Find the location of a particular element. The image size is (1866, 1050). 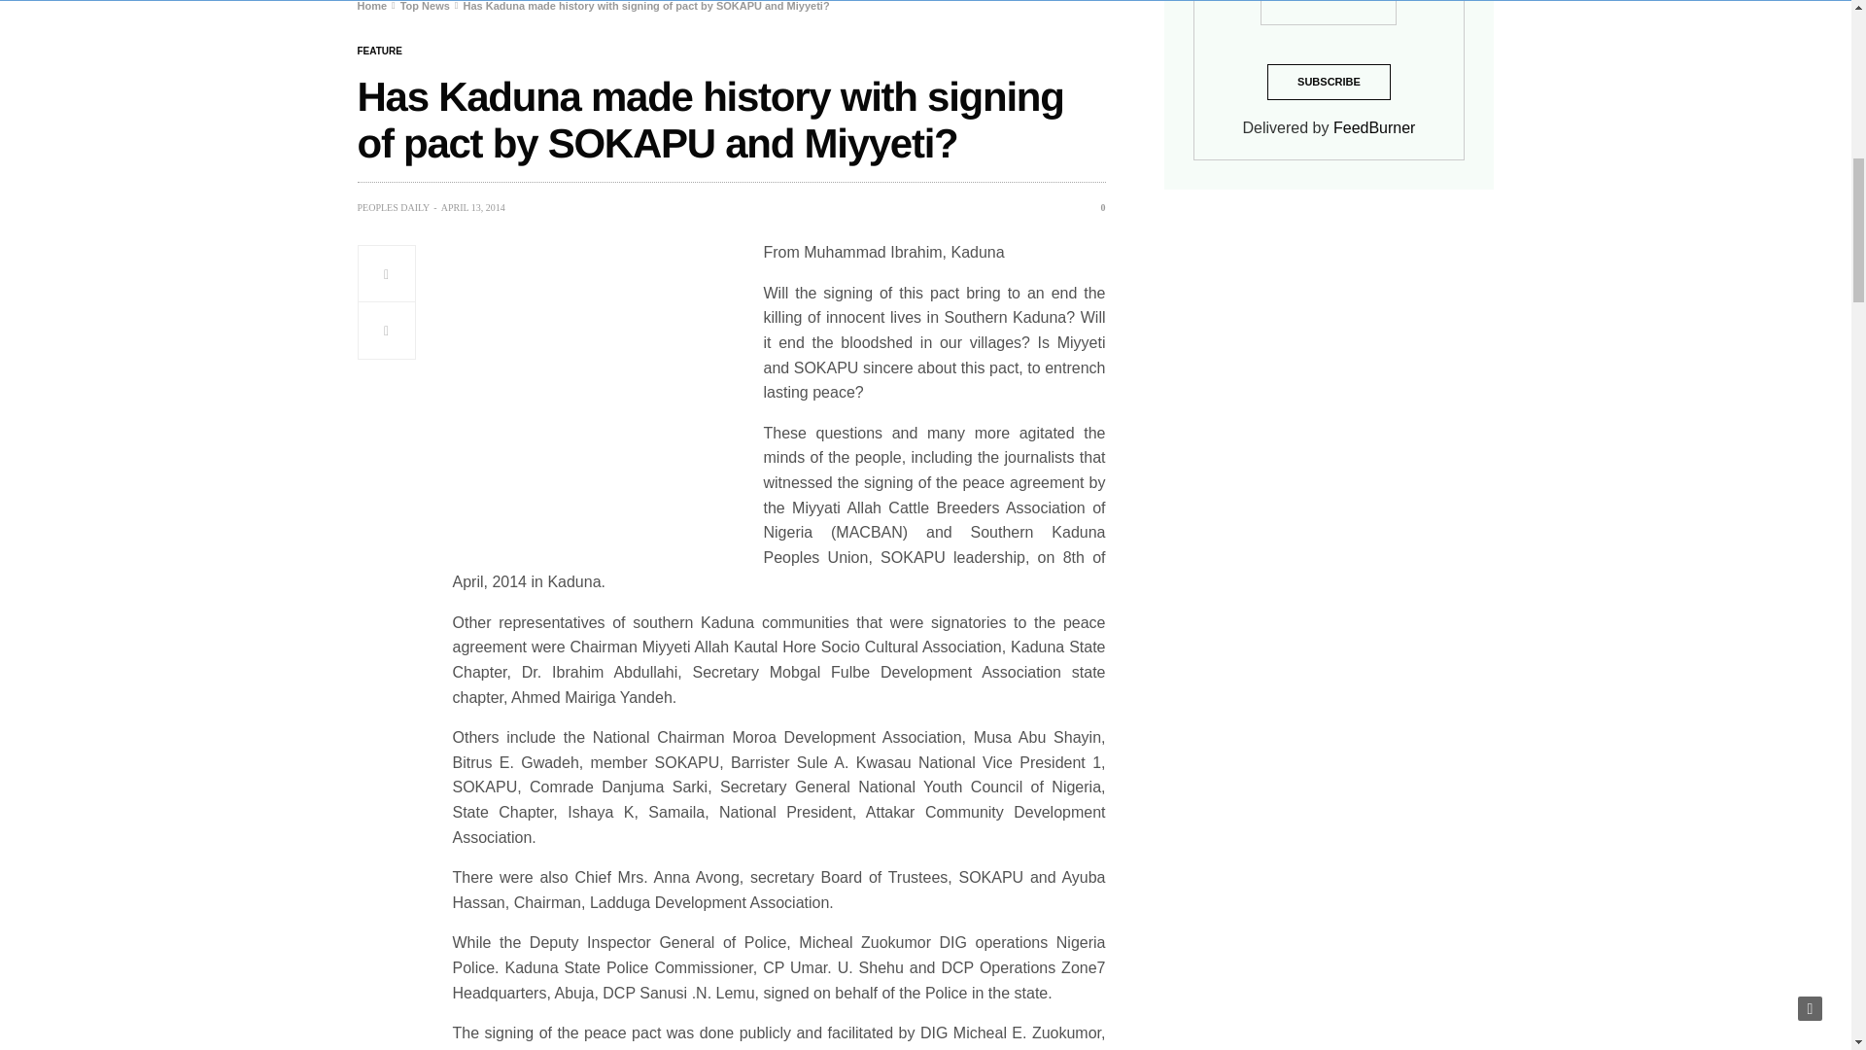

0 is located at coordinates (1096, 208).